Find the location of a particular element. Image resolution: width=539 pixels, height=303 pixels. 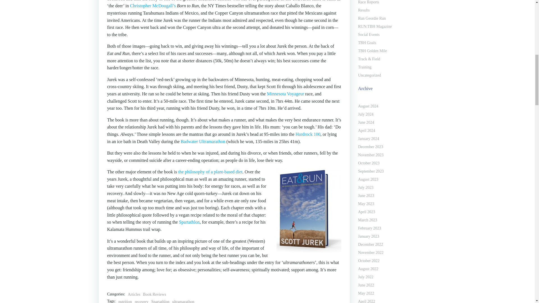

recovery Tag is located at coordinates (141, 301).